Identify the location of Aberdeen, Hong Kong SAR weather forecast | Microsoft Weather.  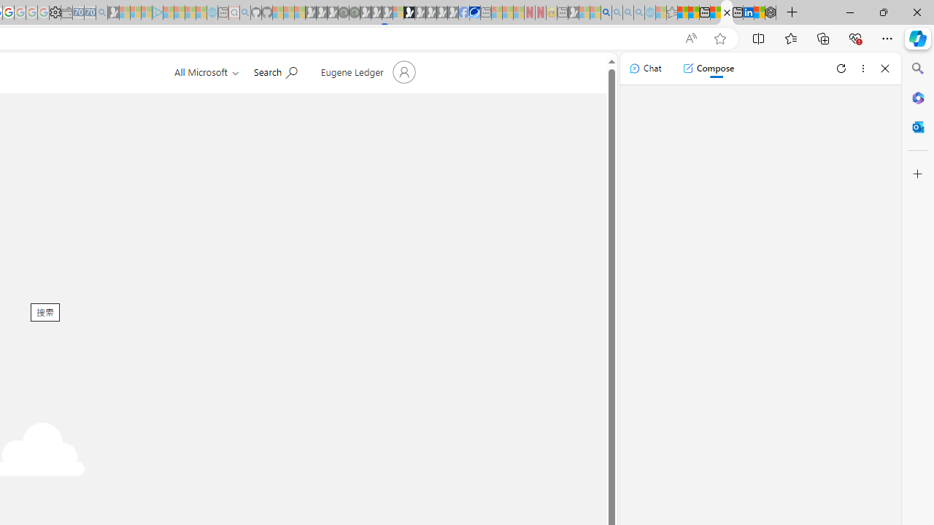
(693, 13).